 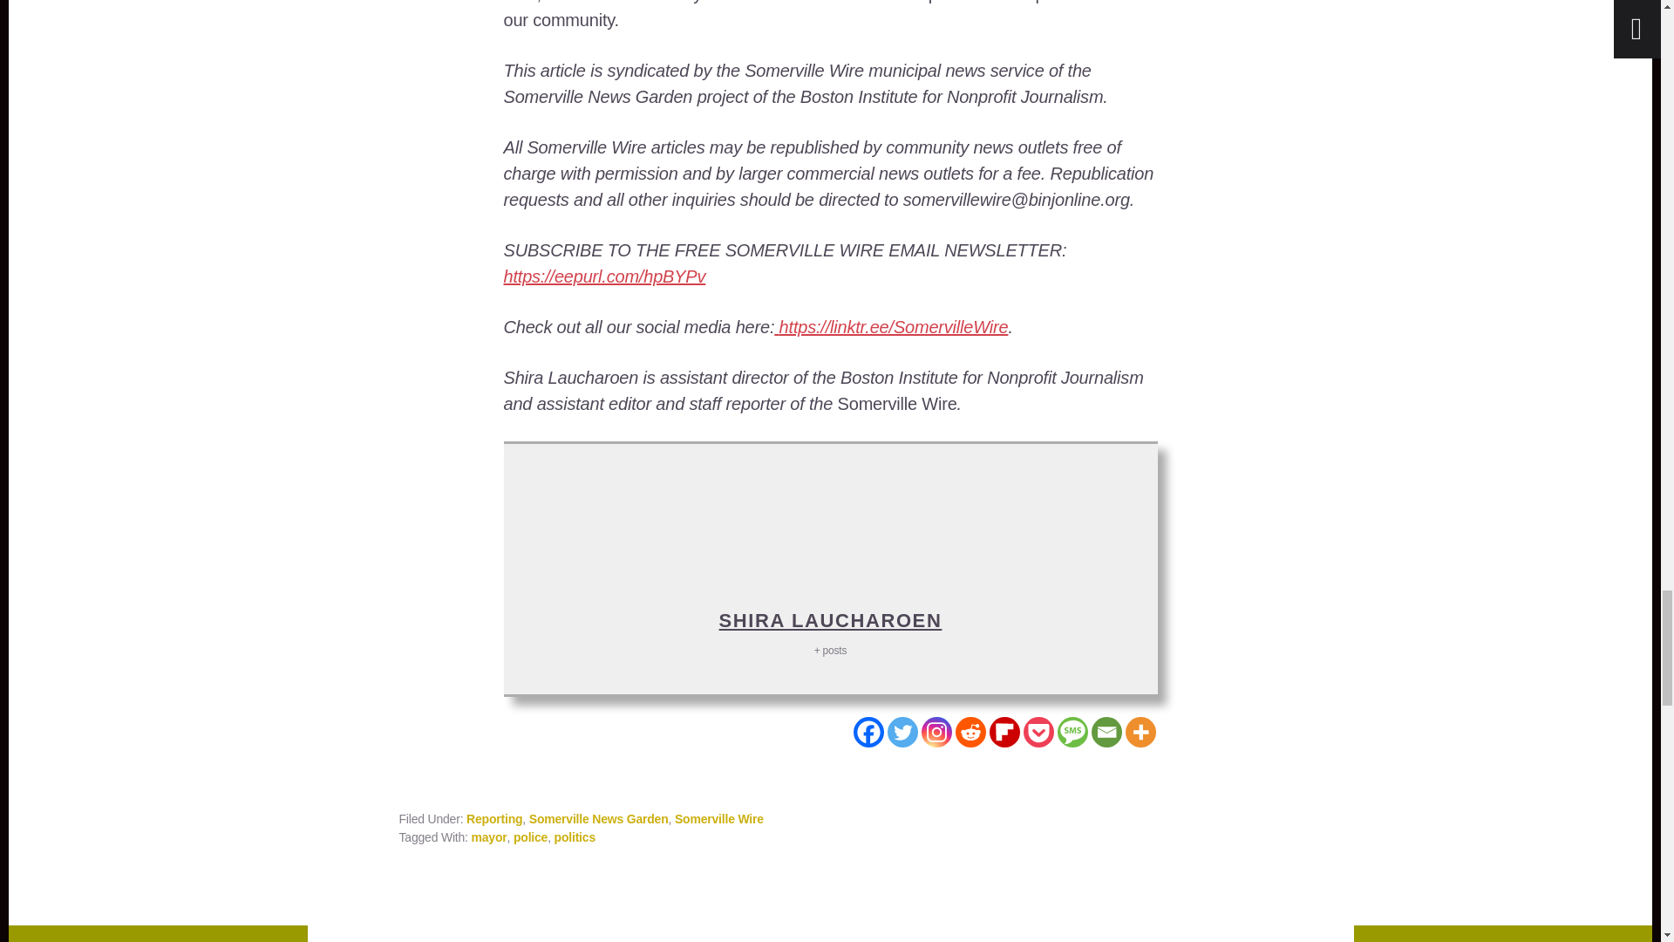 I want to click on Flipboard, so click(x=1004, y=732).